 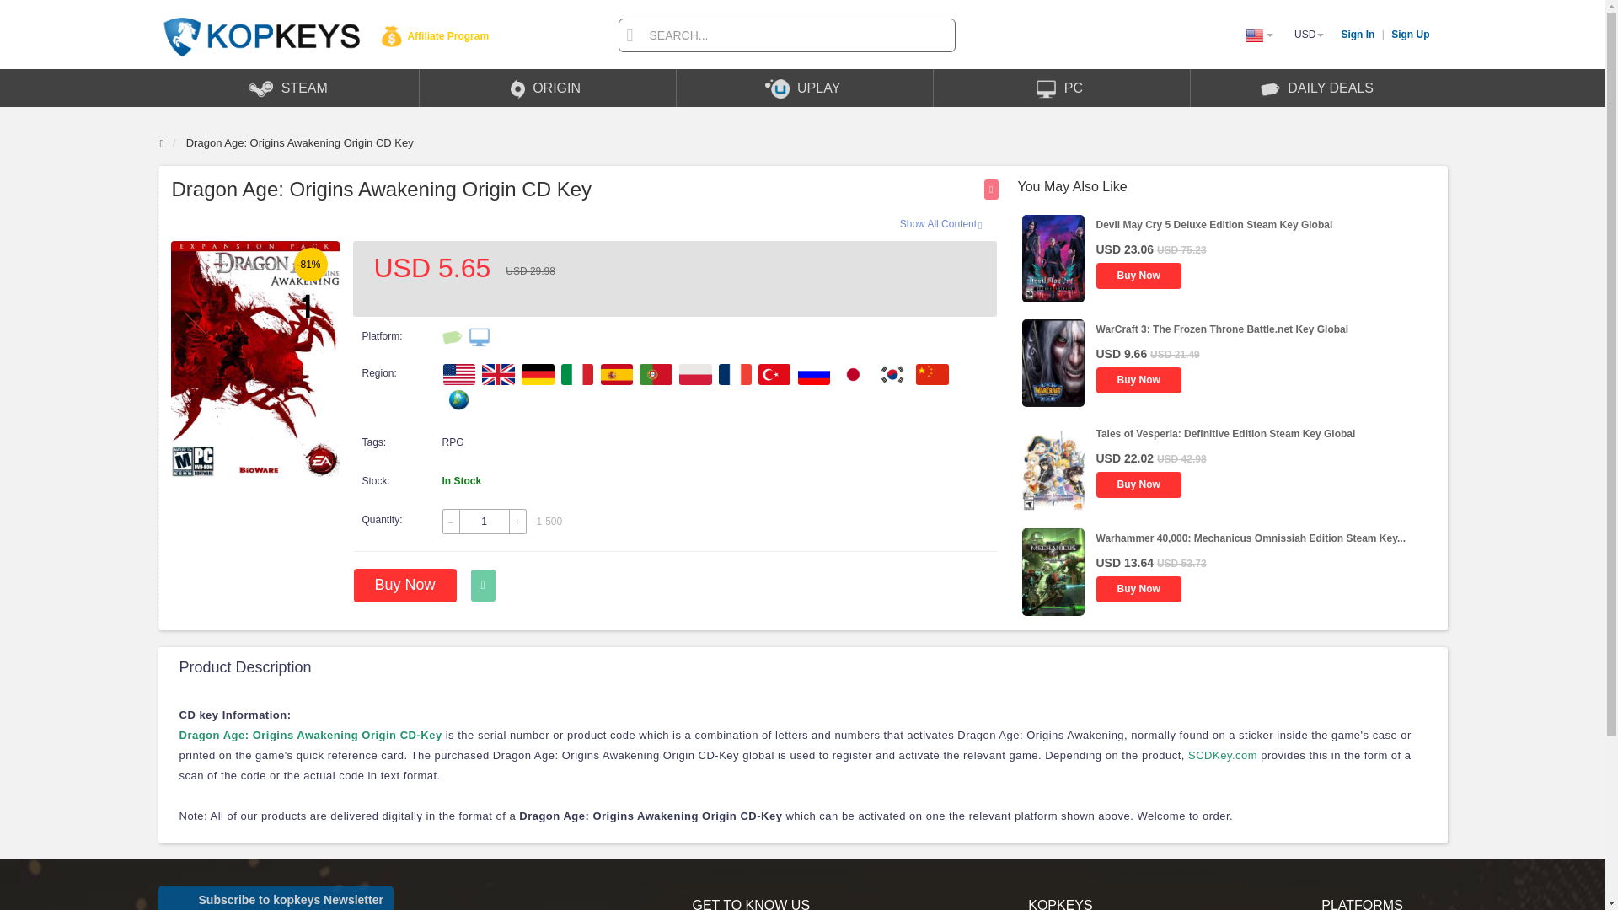 What do you see at coordinates (276, 897) in the screenshot?
I see `Subscribe to kopkeys Newsletter` at bounding box center [276, 897].